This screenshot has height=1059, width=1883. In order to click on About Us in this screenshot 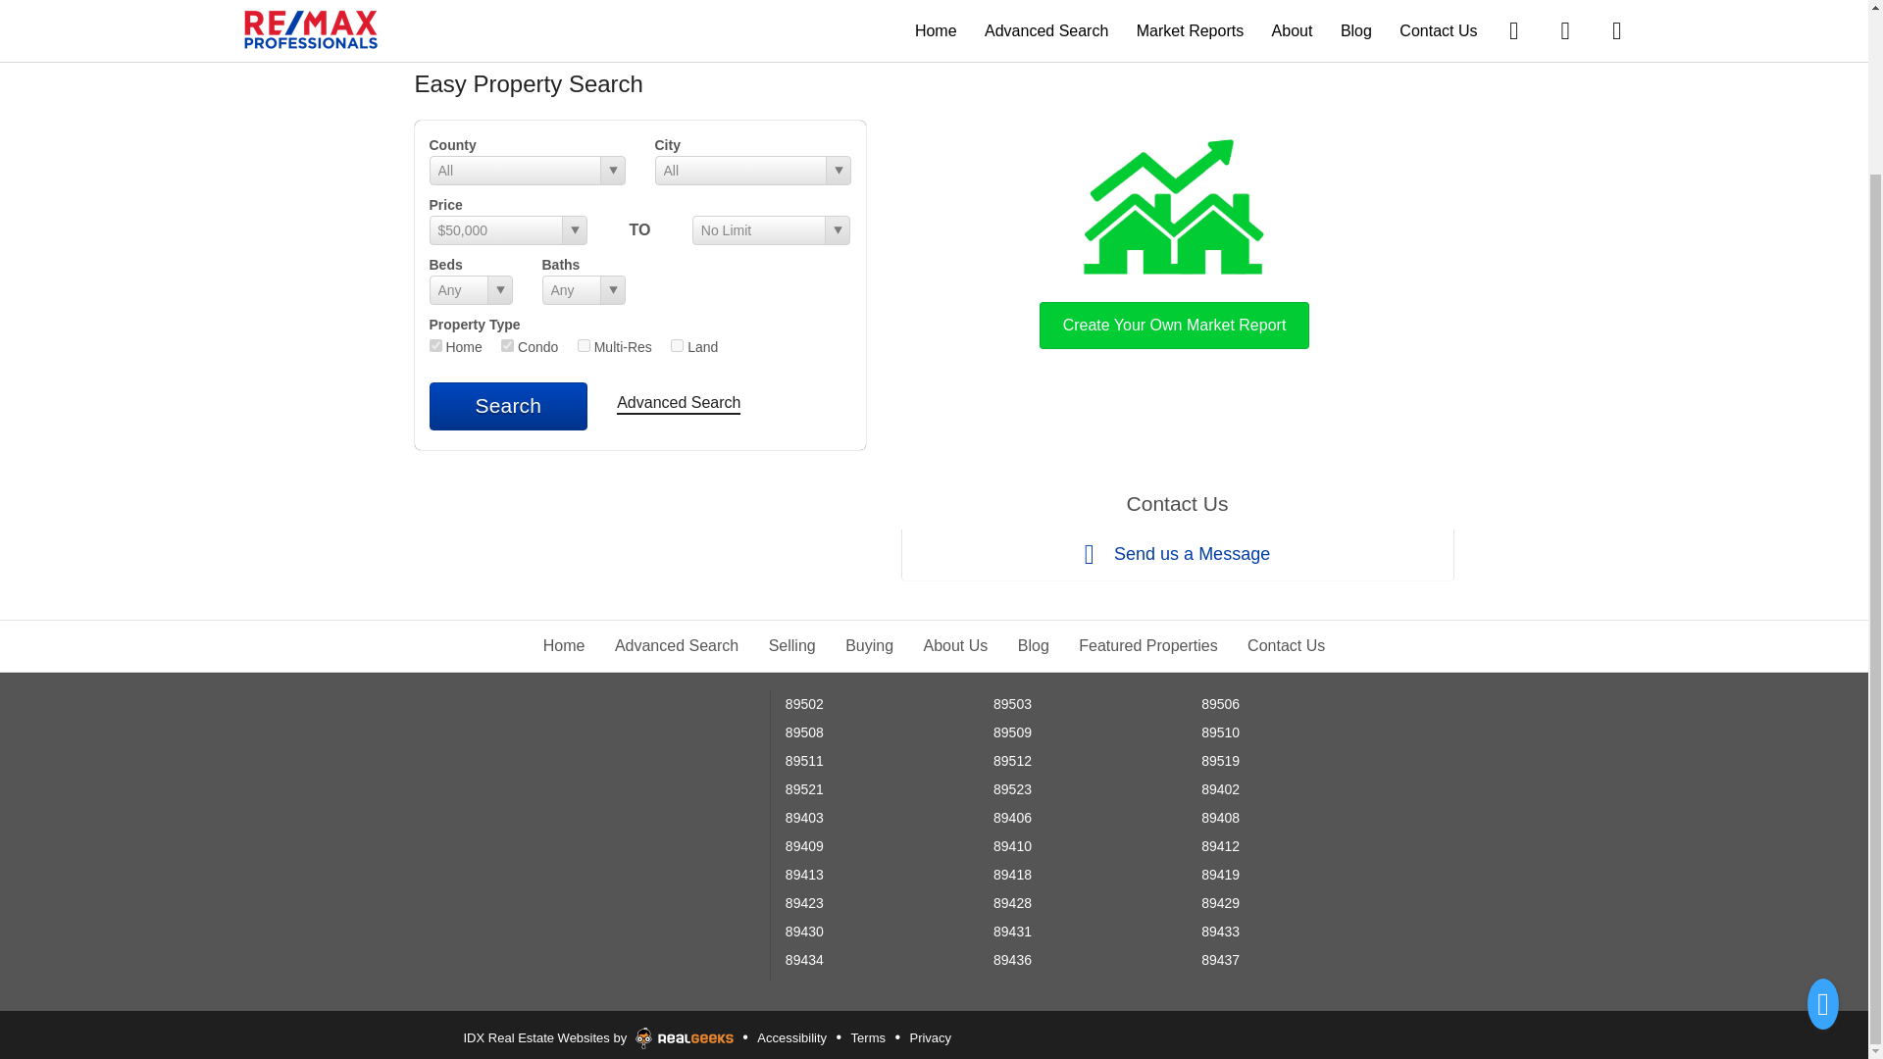, I will do `click(956, 645)`.